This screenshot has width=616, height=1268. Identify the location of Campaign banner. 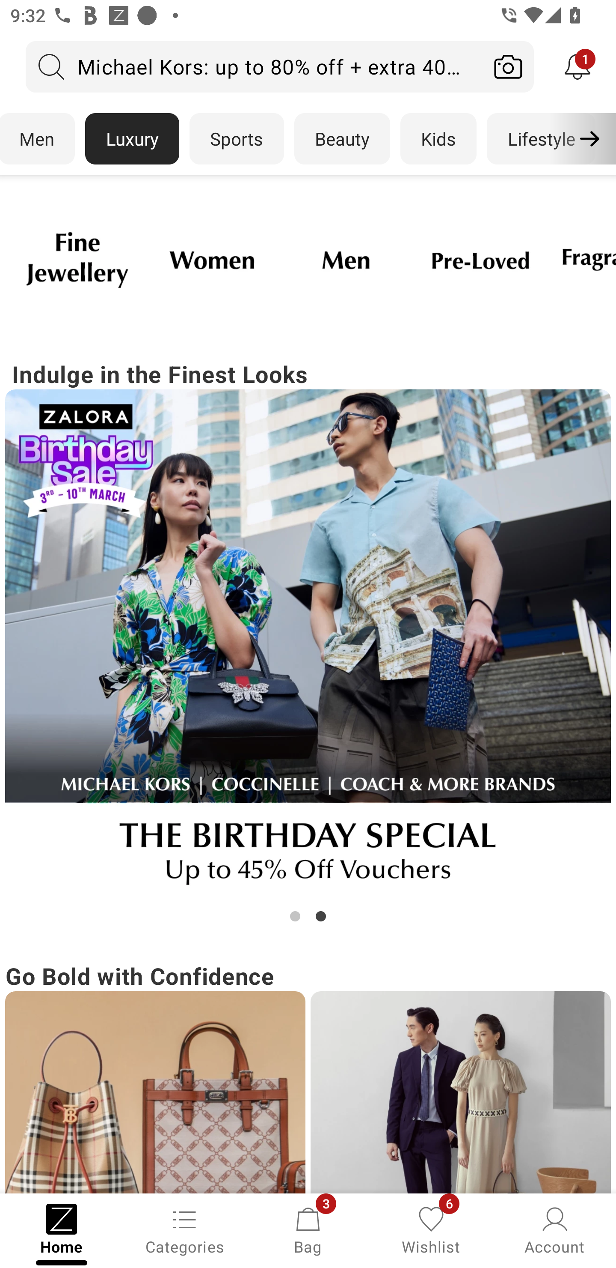
(460, 1092).